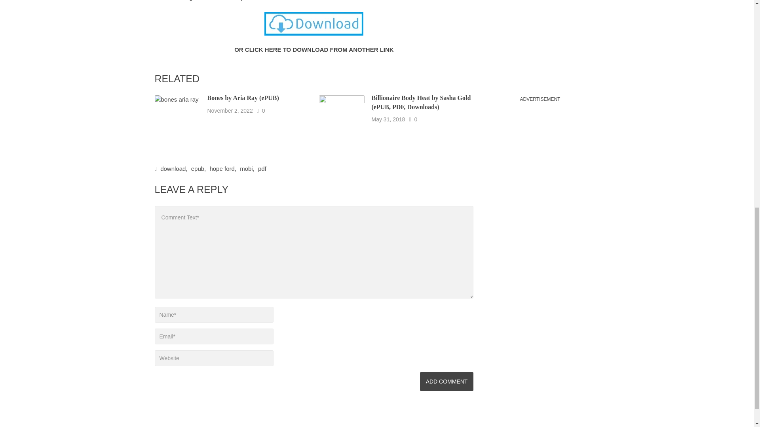 The height and width of the screenshot is (427, 760). Describe the element at coordinates (198, 168) in the screenshot. I see `epub` at that location.